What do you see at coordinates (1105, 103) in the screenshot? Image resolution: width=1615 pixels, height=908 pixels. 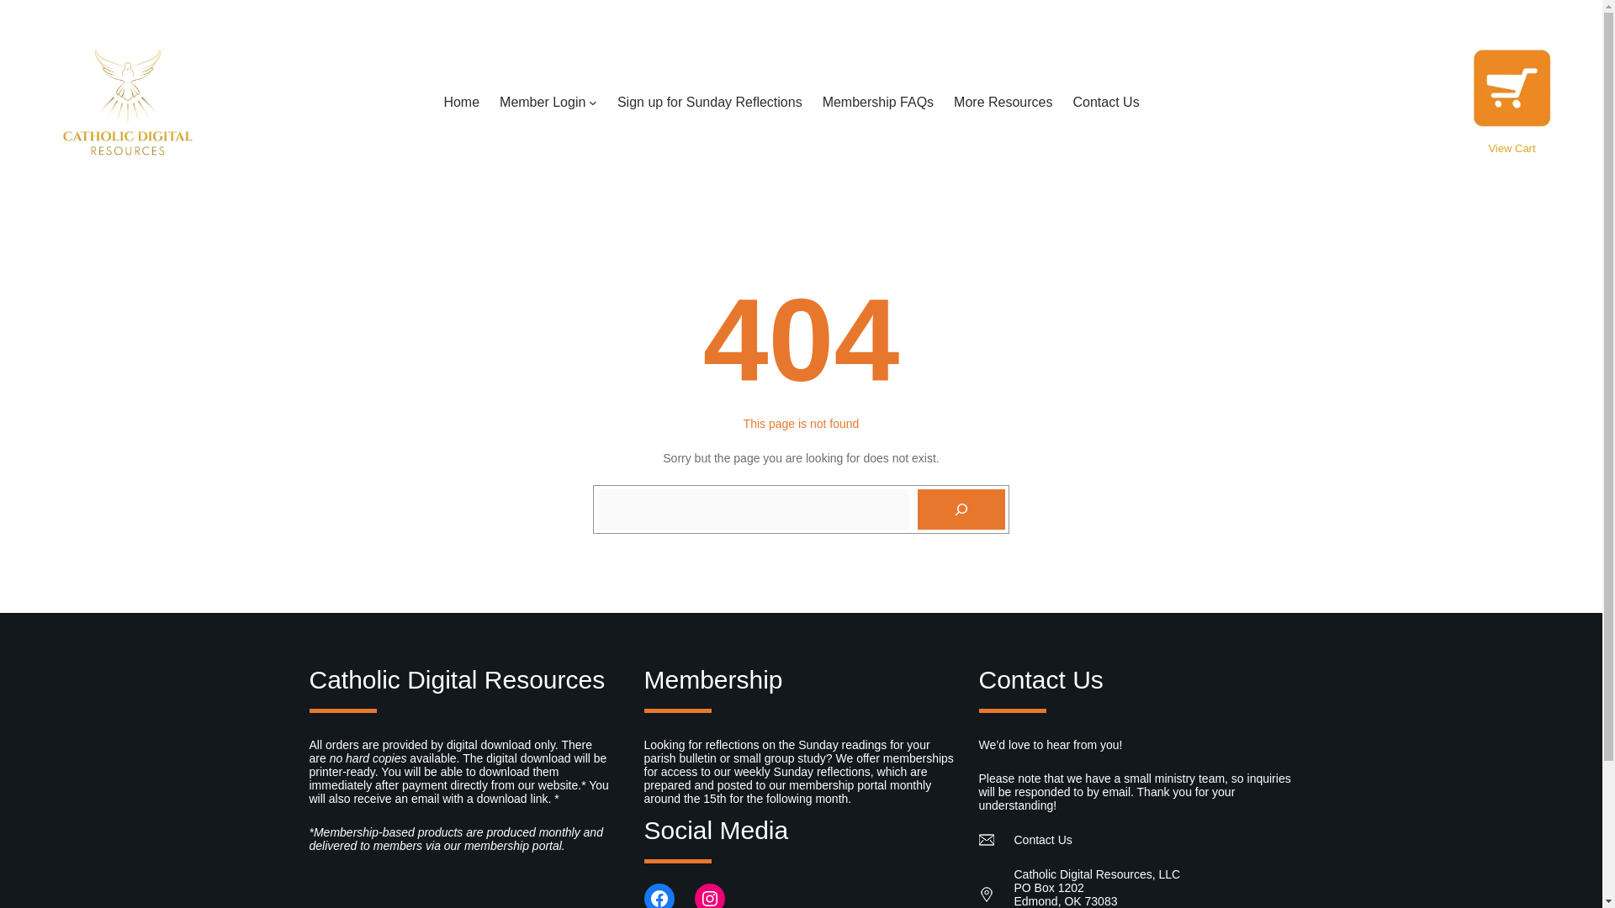 I see `Contact Us` at bounding box center [1105, 103].